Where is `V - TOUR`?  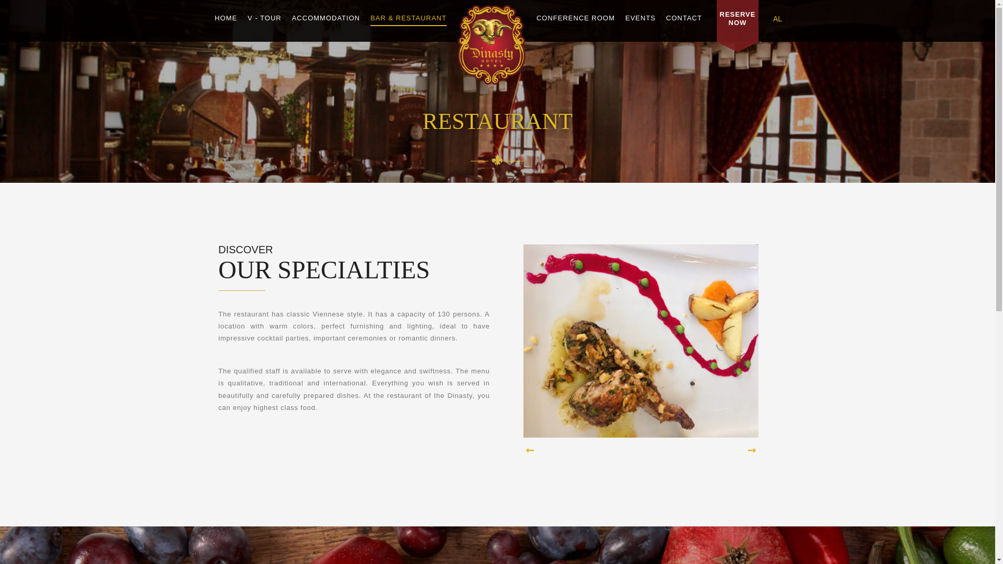
V - TOUR is located at coordinates (264, 18).